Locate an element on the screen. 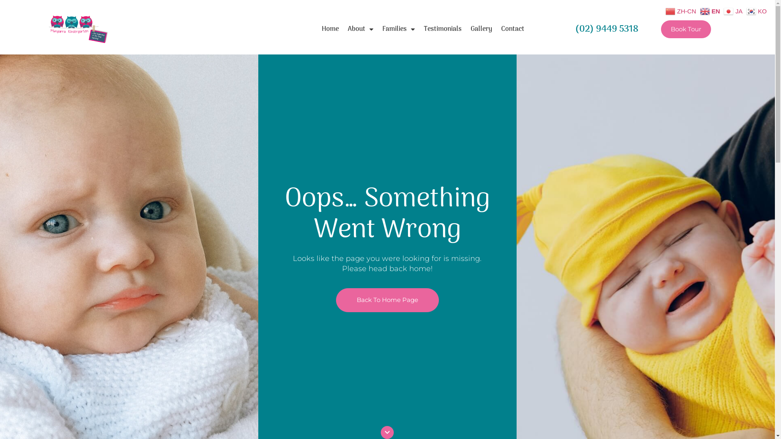 The width and height of the screenshot is (781, 439). Contact is located at coordinates (513, 29).